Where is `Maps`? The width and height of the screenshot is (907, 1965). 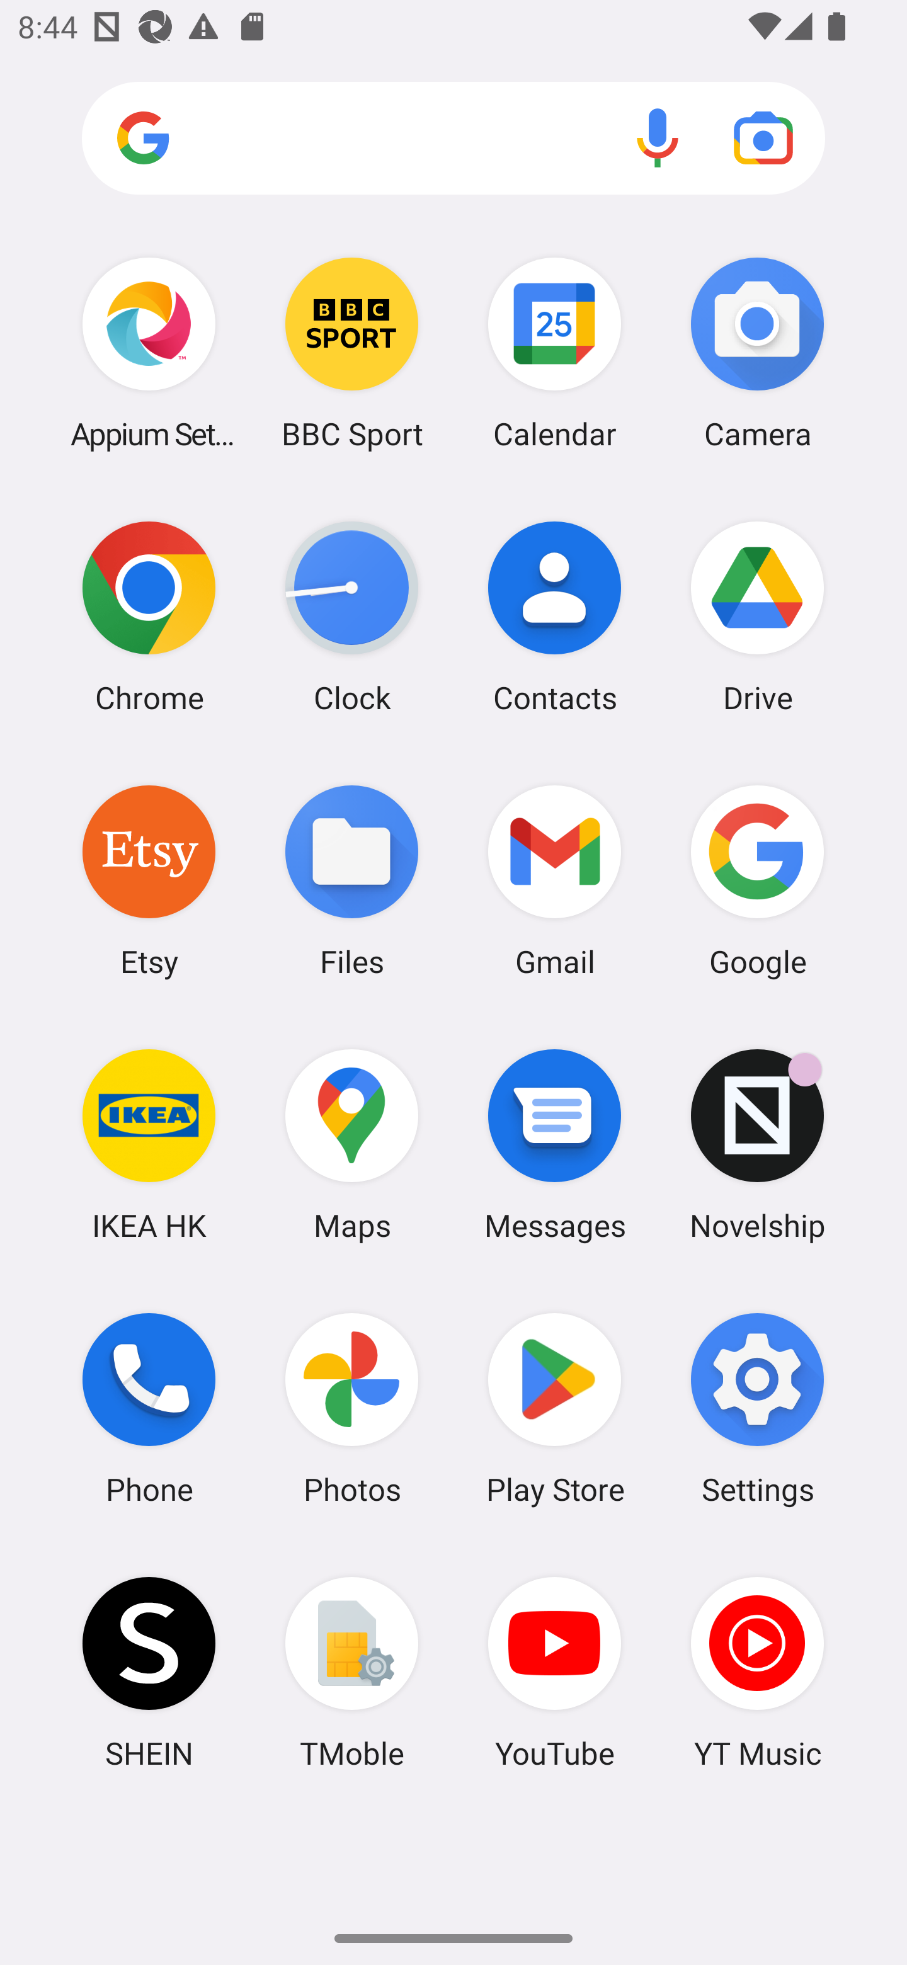 Maps is located at coordinates (351, 1144).